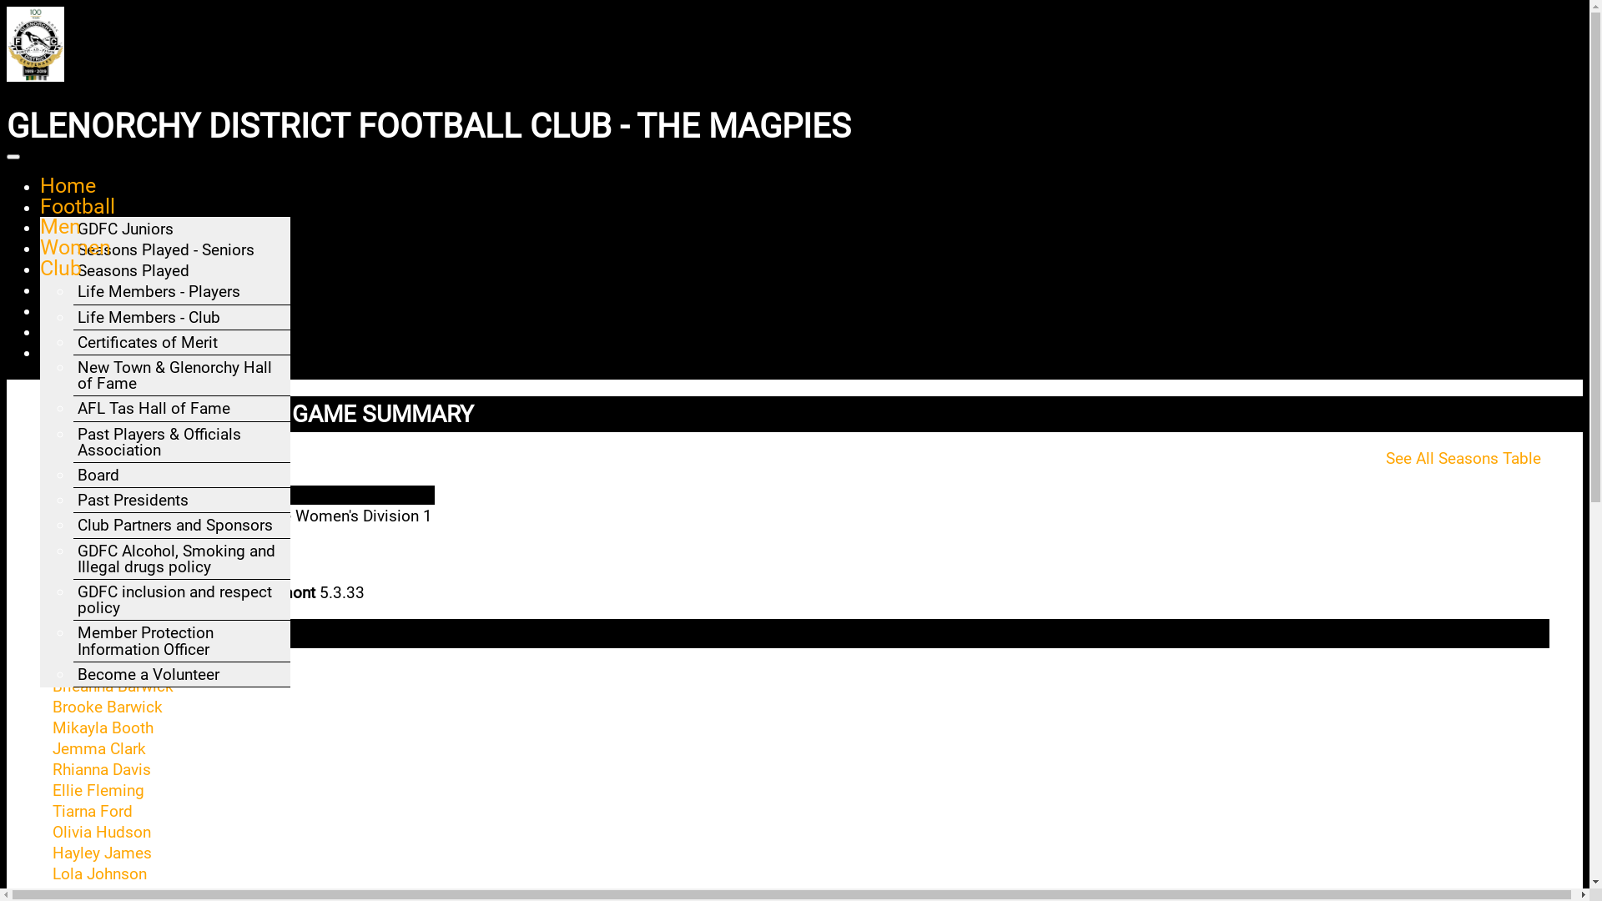 The width and height of the screenshot is (1602, 901). I want to click on Cherie Adams, so click(102, 666).